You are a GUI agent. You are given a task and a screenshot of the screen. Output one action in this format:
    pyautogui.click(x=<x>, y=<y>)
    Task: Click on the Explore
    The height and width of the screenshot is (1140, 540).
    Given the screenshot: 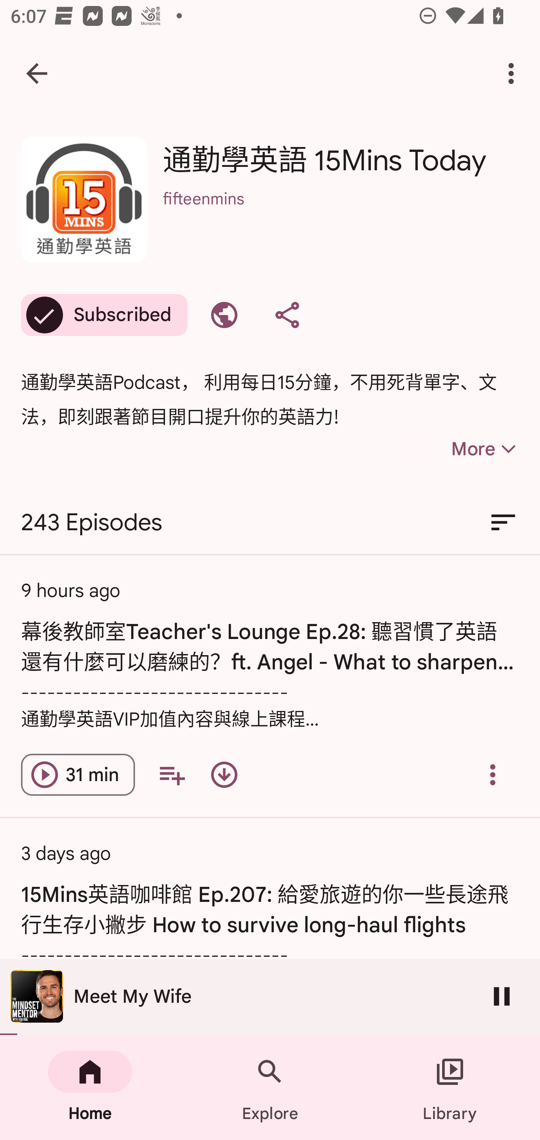 What is the action you would take?
    pyautogui.click(x=270, y=1087)
    